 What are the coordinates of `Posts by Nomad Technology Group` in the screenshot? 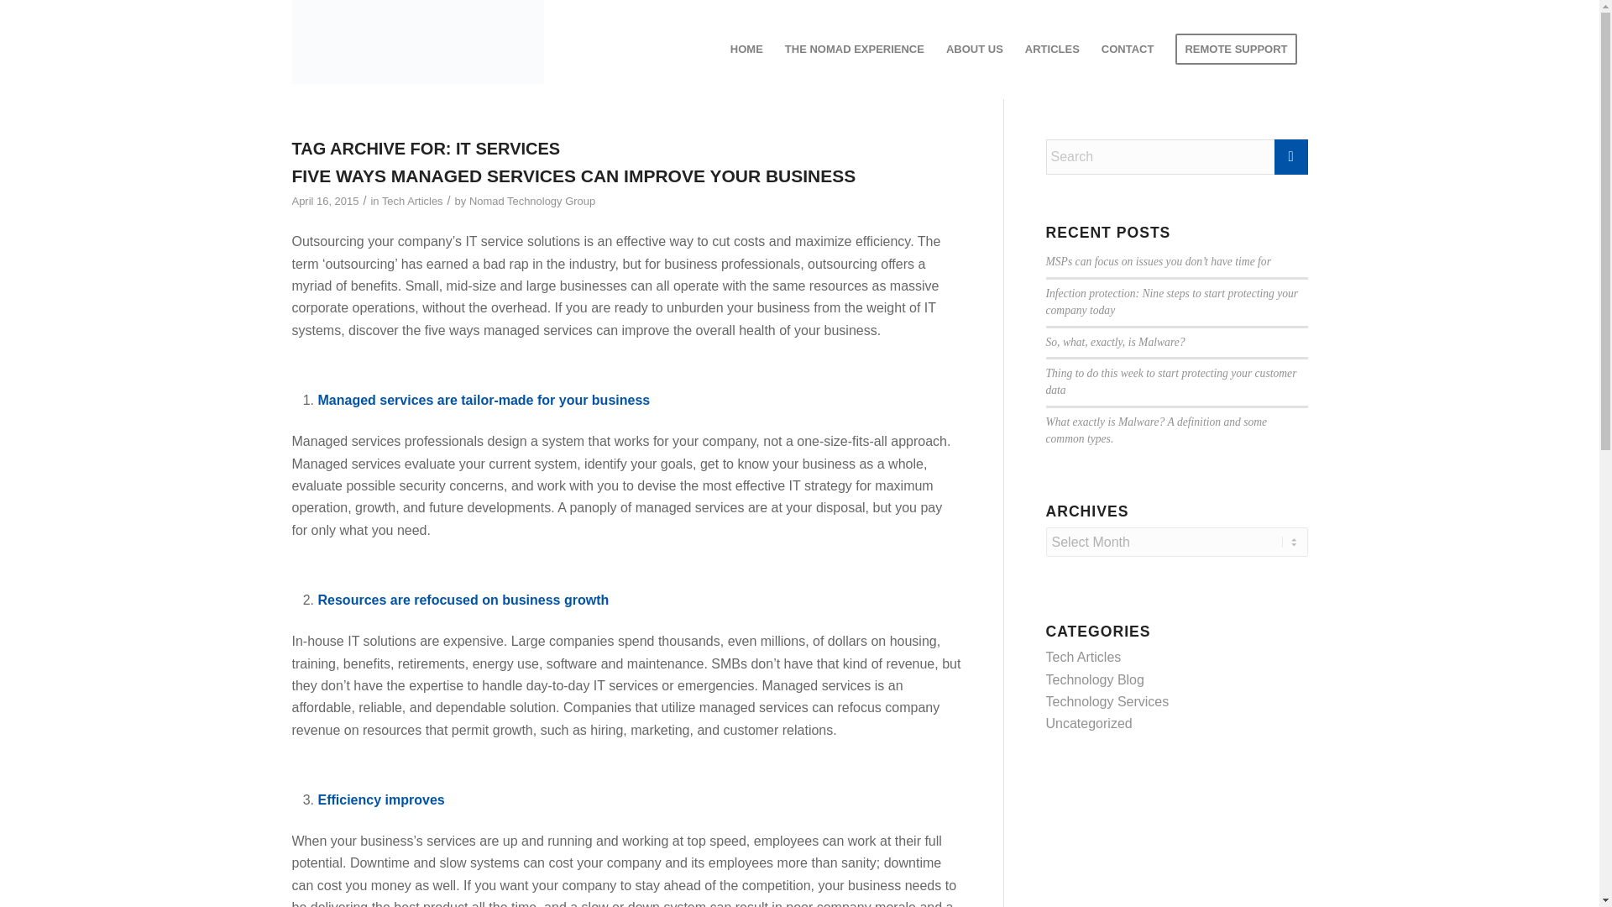 It's located at (531, 202).